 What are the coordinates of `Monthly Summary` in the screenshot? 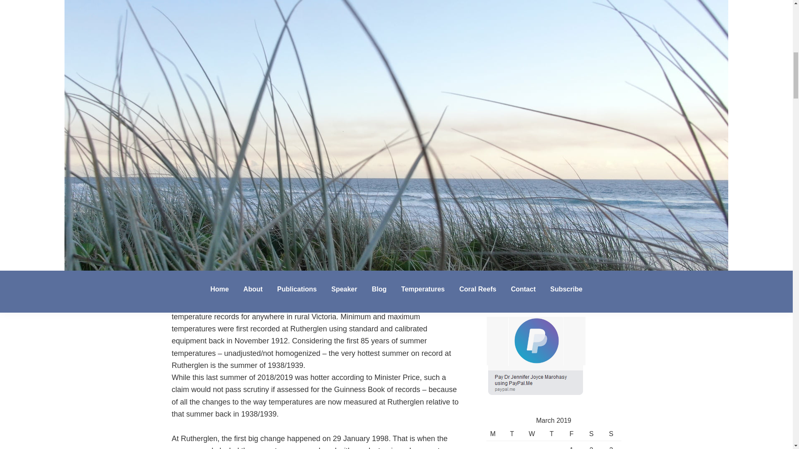 It's located at (489, 235).